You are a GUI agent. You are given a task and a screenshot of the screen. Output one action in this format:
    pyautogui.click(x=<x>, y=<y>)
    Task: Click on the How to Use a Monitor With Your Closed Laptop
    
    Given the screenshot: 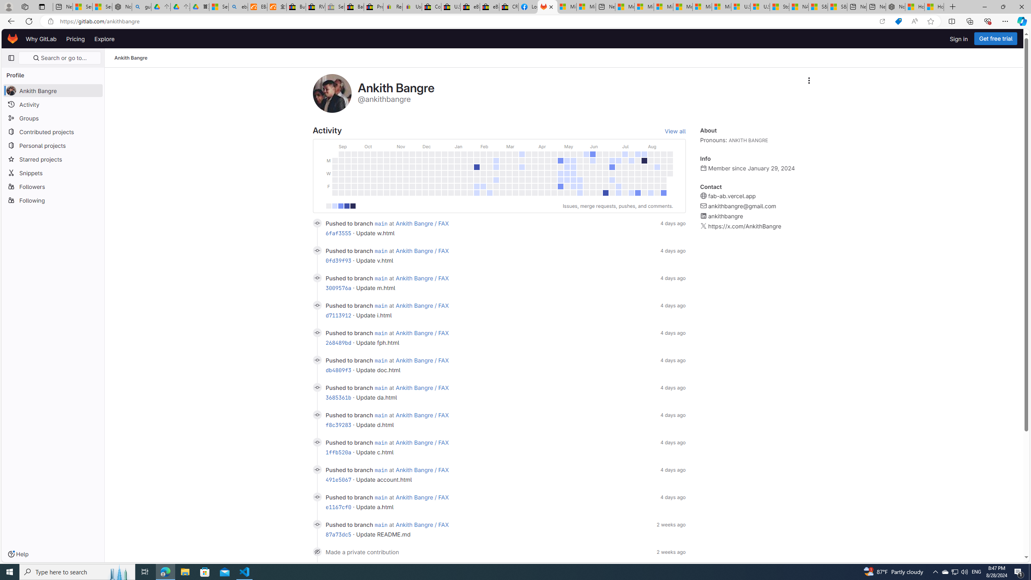 What is the action you would take?
    pyautogui.click(x=934, y=7)
    